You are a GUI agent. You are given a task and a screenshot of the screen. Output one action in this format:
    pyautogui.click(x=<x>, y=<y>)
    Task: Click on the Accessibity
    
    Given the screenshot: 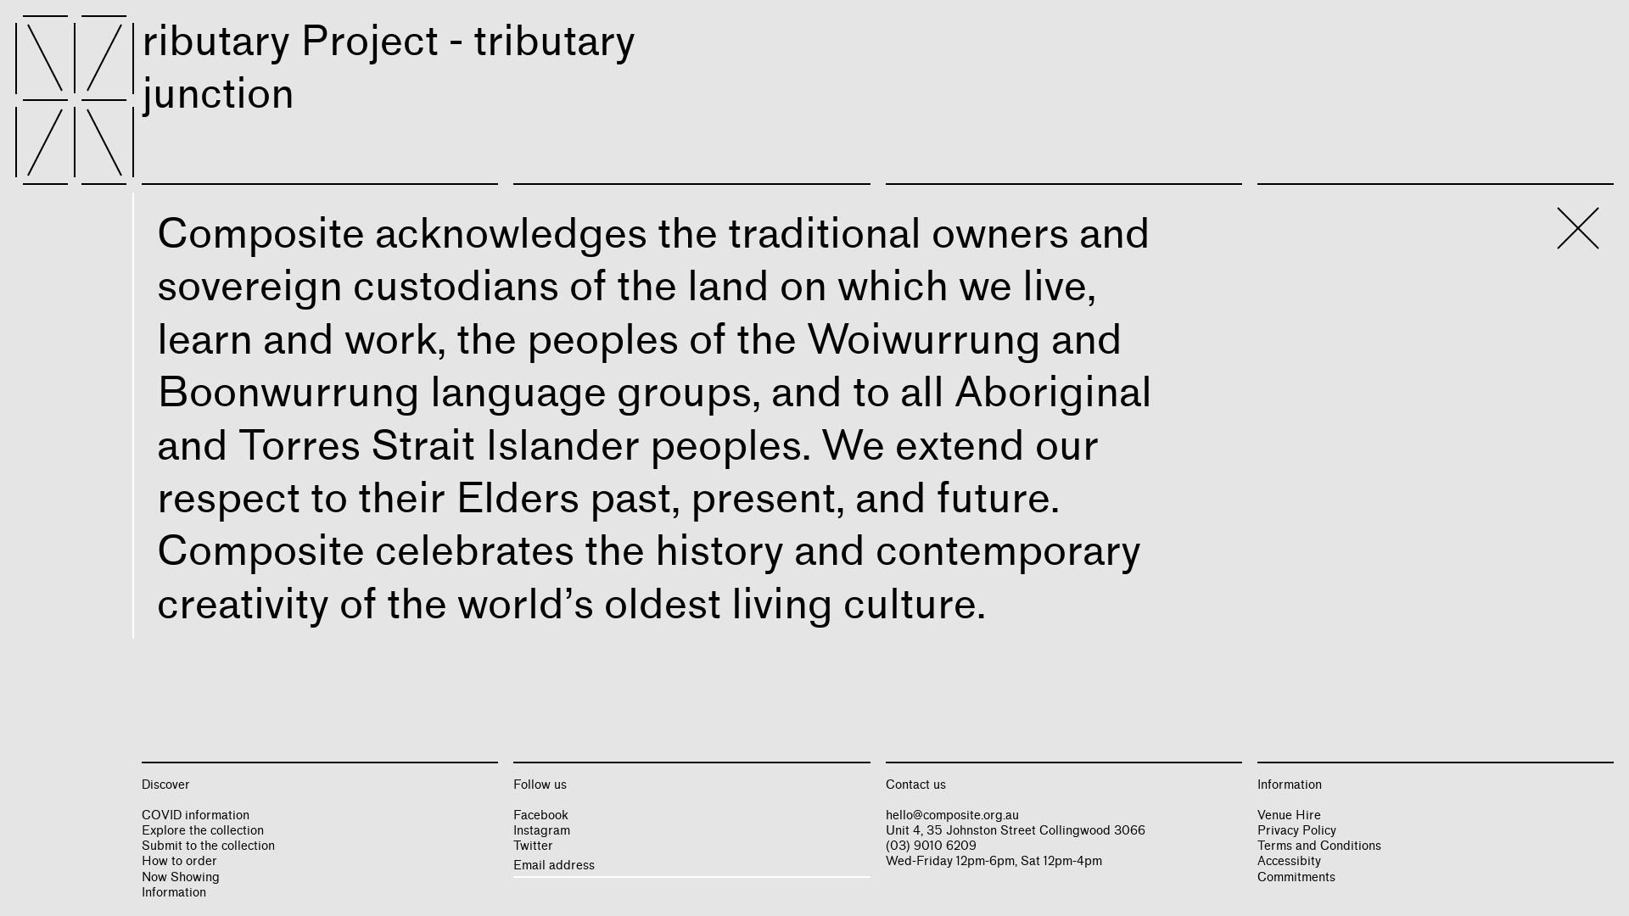 What is the action you would take?
    pyautogui.click(x=1290, y=862)
    